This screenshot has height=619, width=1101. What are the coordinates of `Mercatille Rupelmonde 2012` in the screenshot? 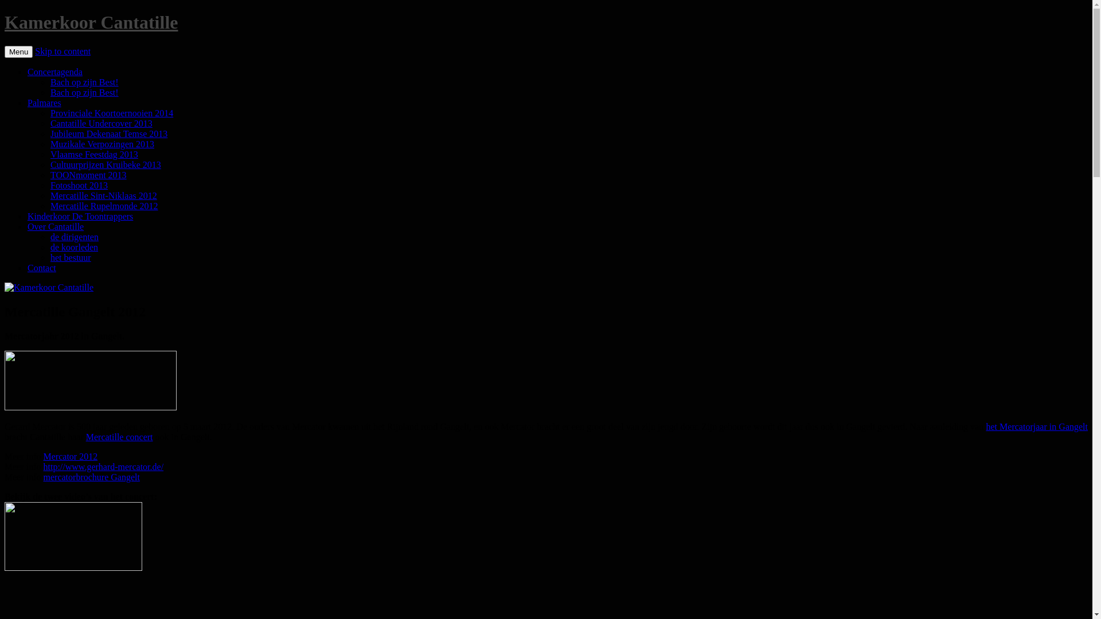 It's located at (104, 206).